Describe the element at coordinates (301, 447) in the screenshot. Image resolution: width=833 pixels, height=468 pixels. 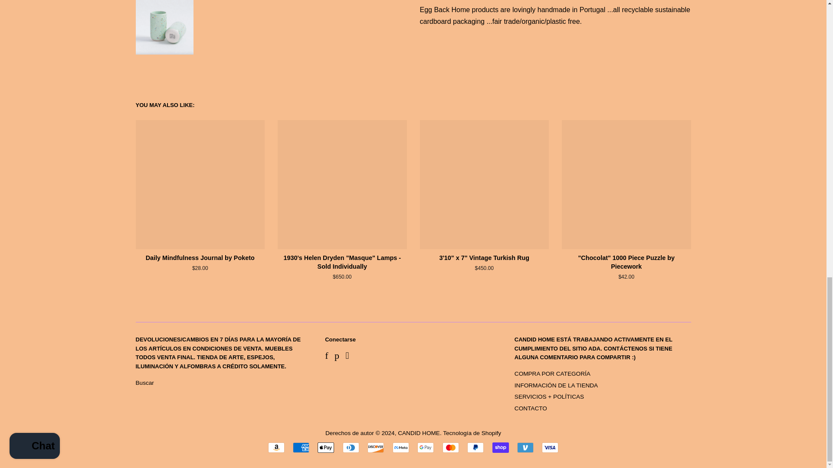
I see `American Express` at that location.